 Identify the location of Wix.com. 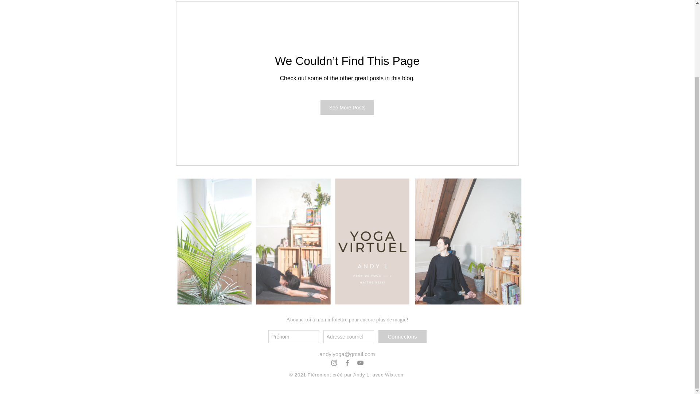
(394, 374).